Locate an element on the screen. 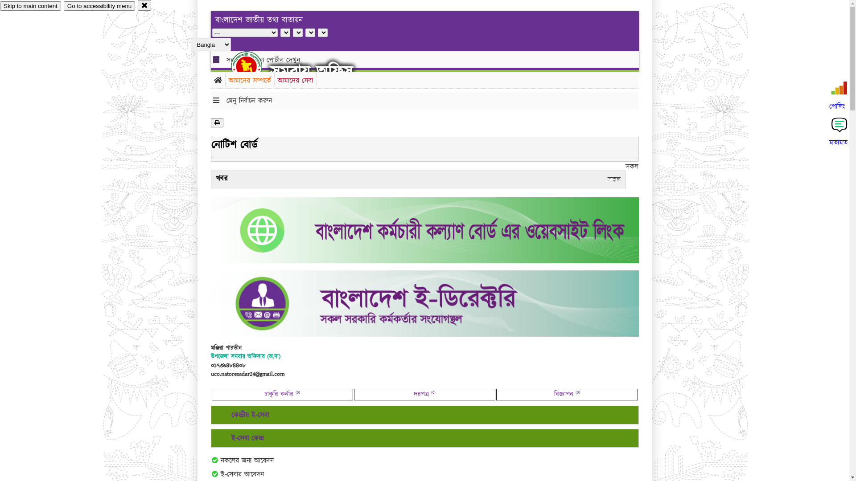 The width and height of the screenshot is (856, 481). Go to accessibility menu is located at coordinates (99, 6).